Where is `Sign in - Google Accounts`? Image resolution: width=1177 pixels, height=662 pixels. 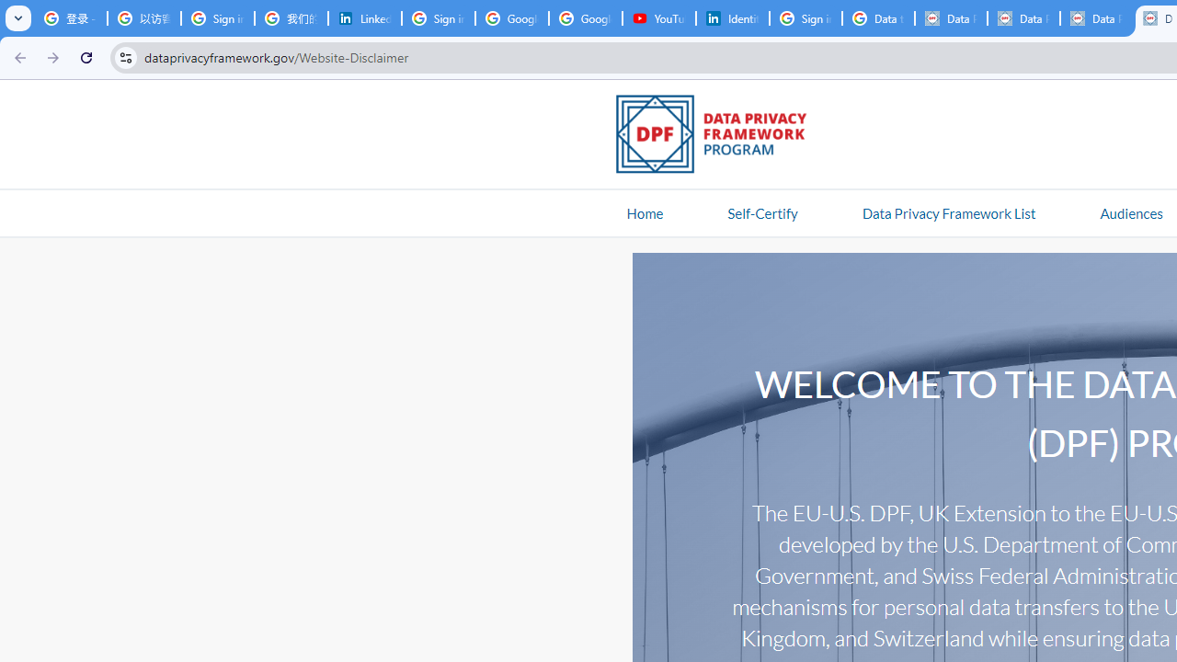
Sign in - Google Accounts is located at coordinates (438, 18).